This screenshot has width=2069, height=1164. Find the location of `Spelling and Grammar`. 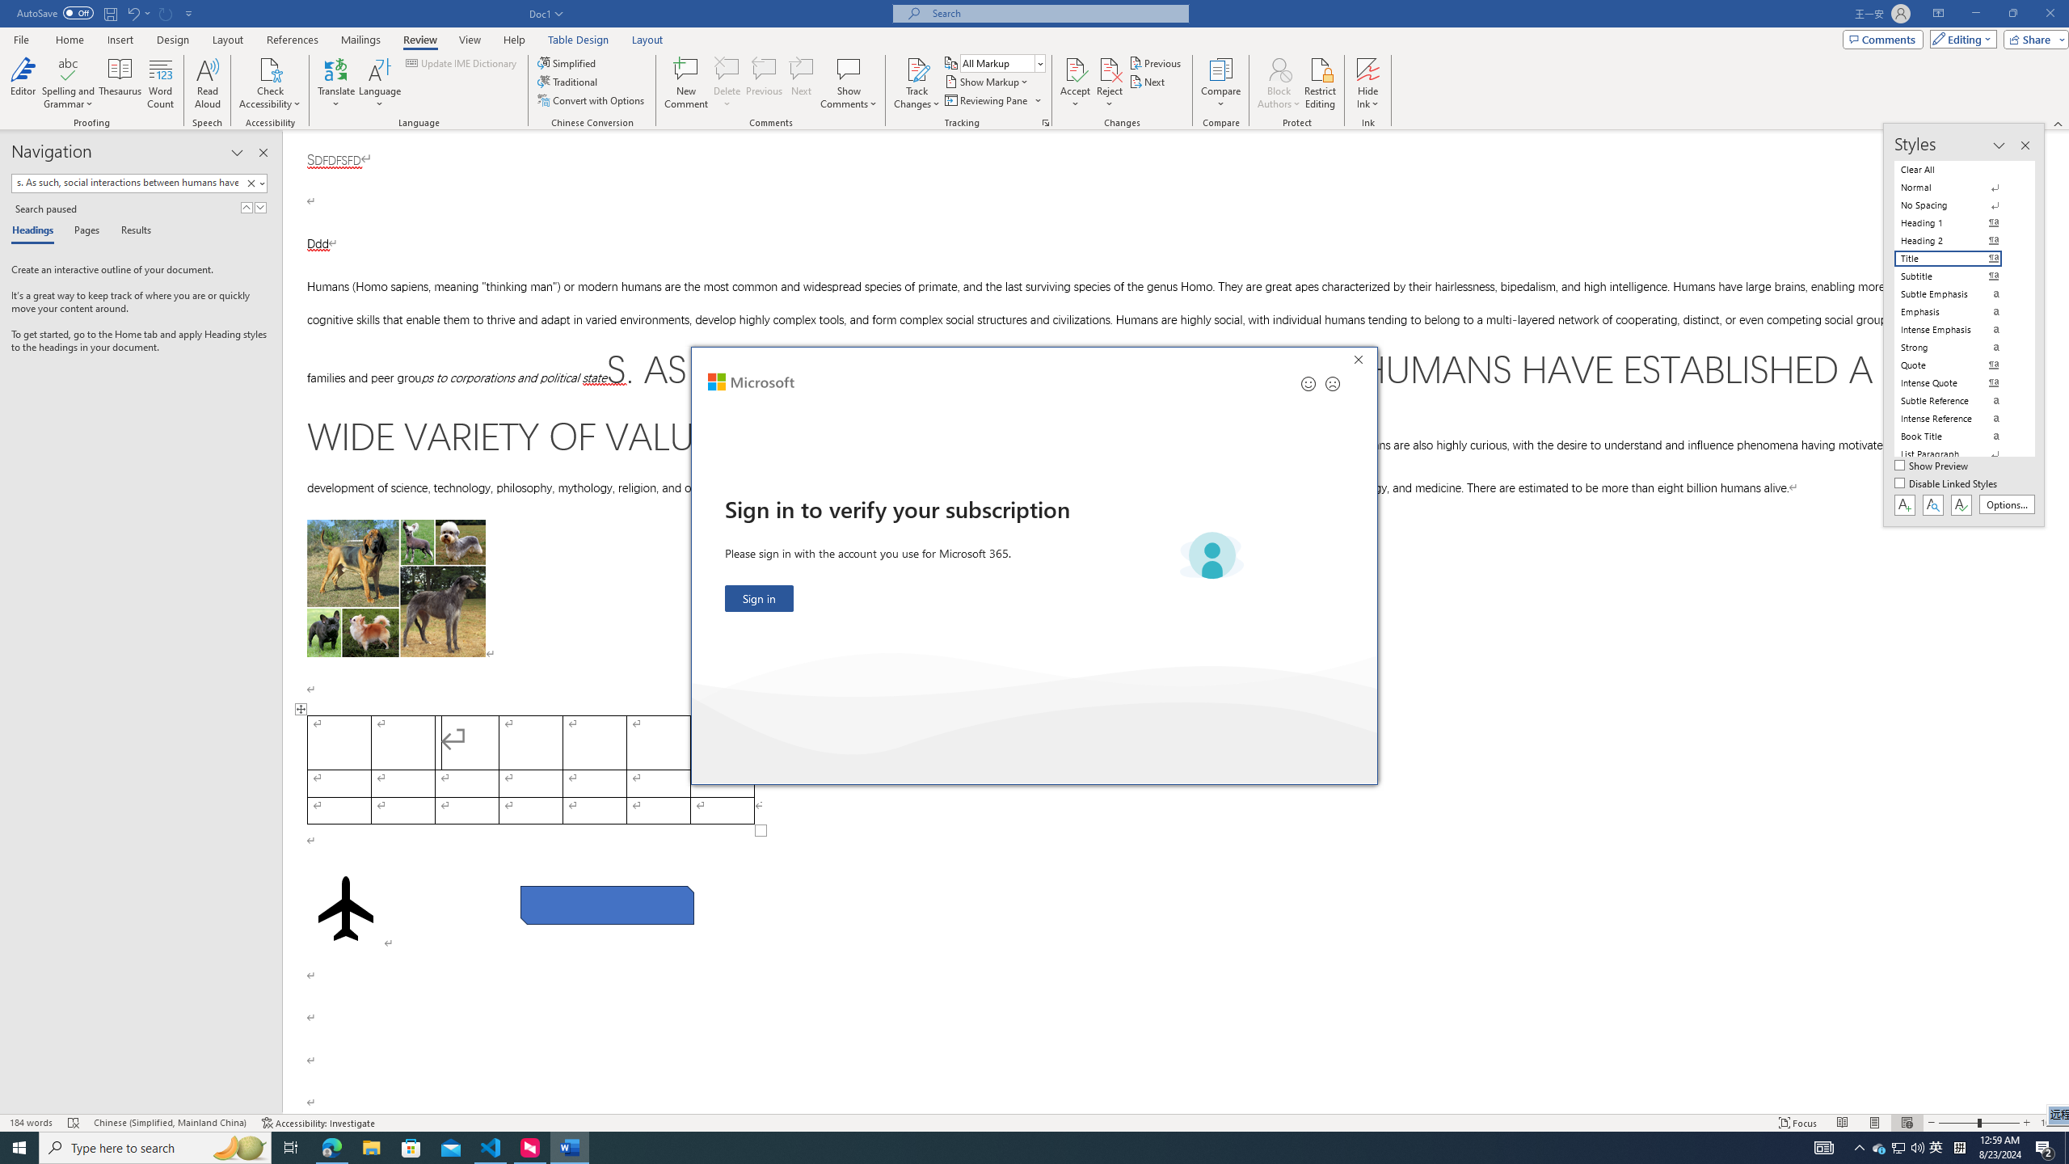

Spelling and Grammar is located at coordinates (70, 83).